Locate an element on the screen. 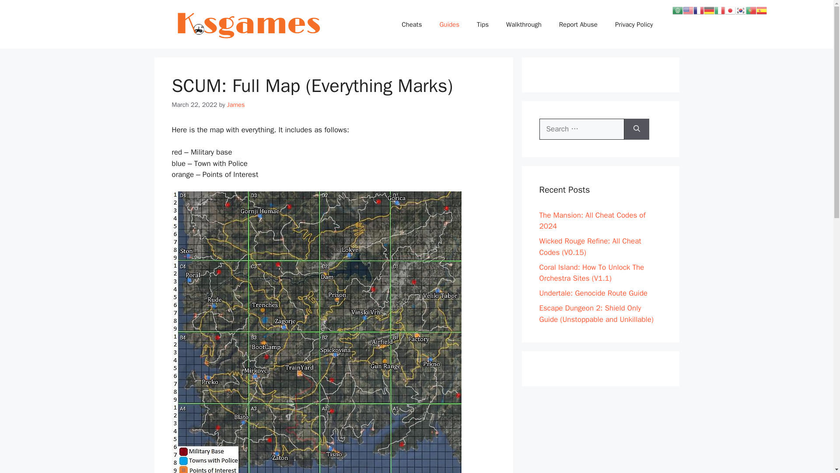 This screenshot has height=473, width=840. Search for: is located at coordinates (581, 129).